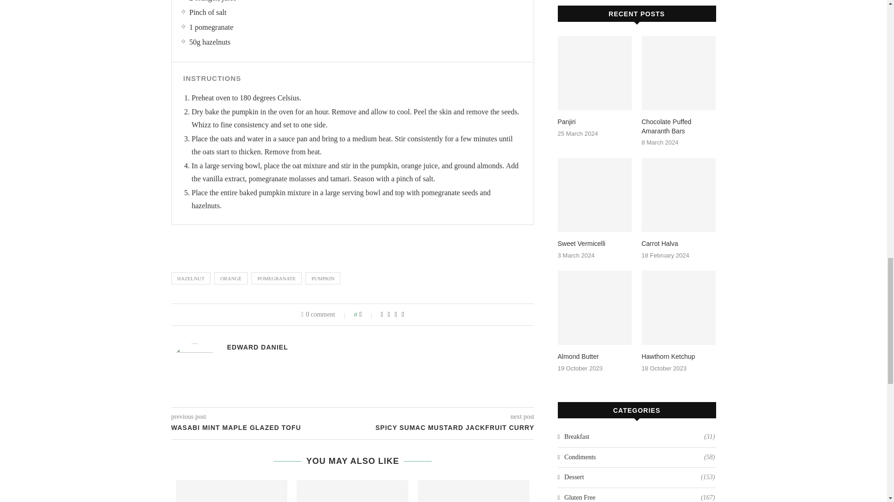 Image resolution: width=894 pixels, height=502 pixels. I want to click on ORANGE, so click(231, 278).